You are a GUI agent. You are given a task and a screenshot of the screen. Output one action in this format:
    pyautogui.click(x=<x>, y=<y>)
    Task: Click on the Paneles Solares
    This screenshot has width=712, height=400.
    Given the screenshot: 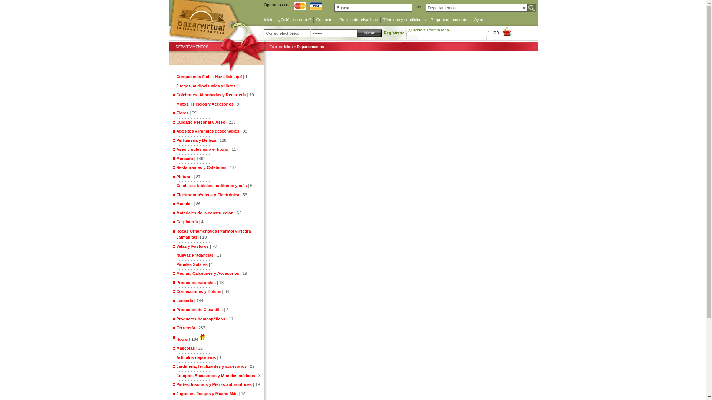 What is the action you would take?
    pyautogui.click(x=193, y=264)
    